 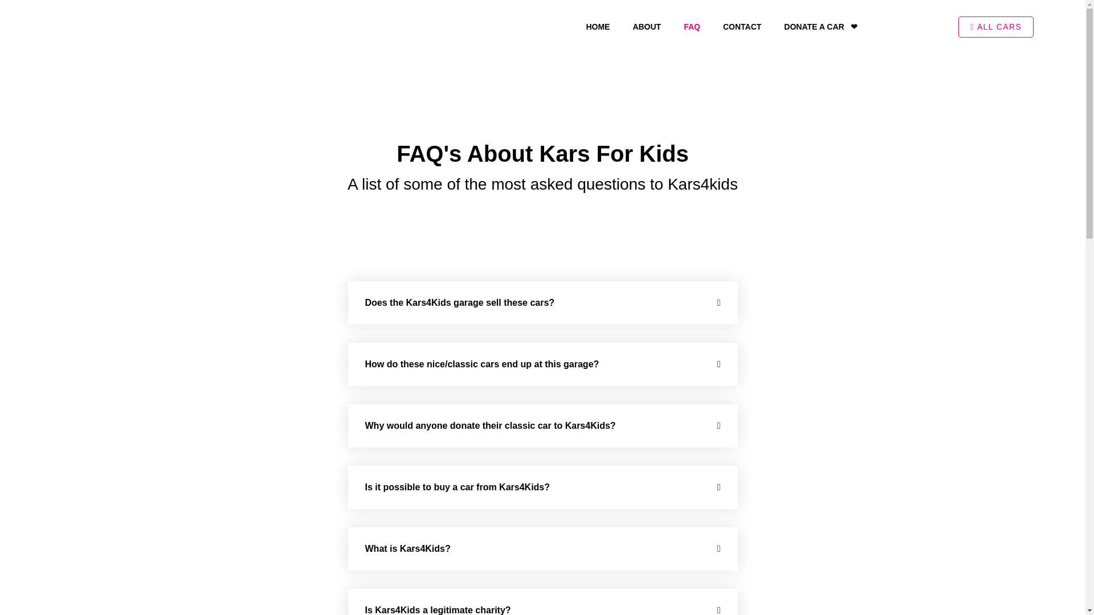 I want to click on Does the Kars4Kids garage sell these cars?, so click(x=459, y=302).